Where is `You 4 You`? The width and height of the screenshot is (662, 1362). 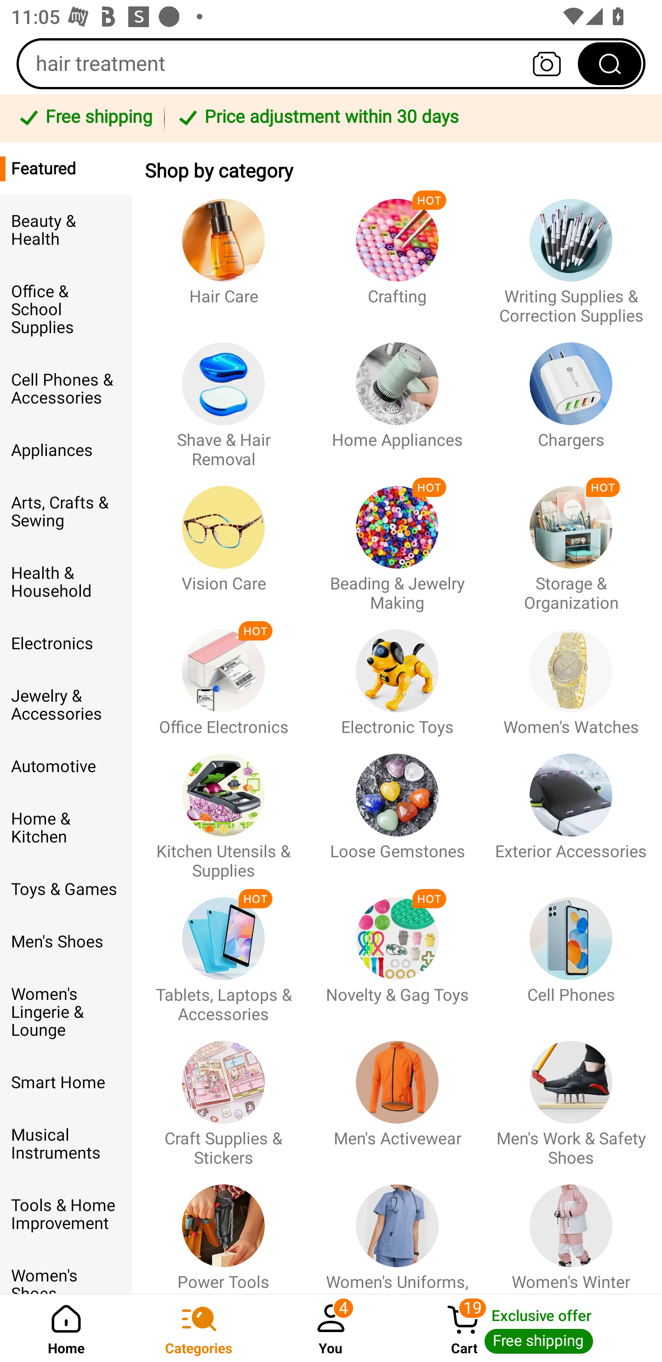 You 4 You is located at coordinates (331, 1328).